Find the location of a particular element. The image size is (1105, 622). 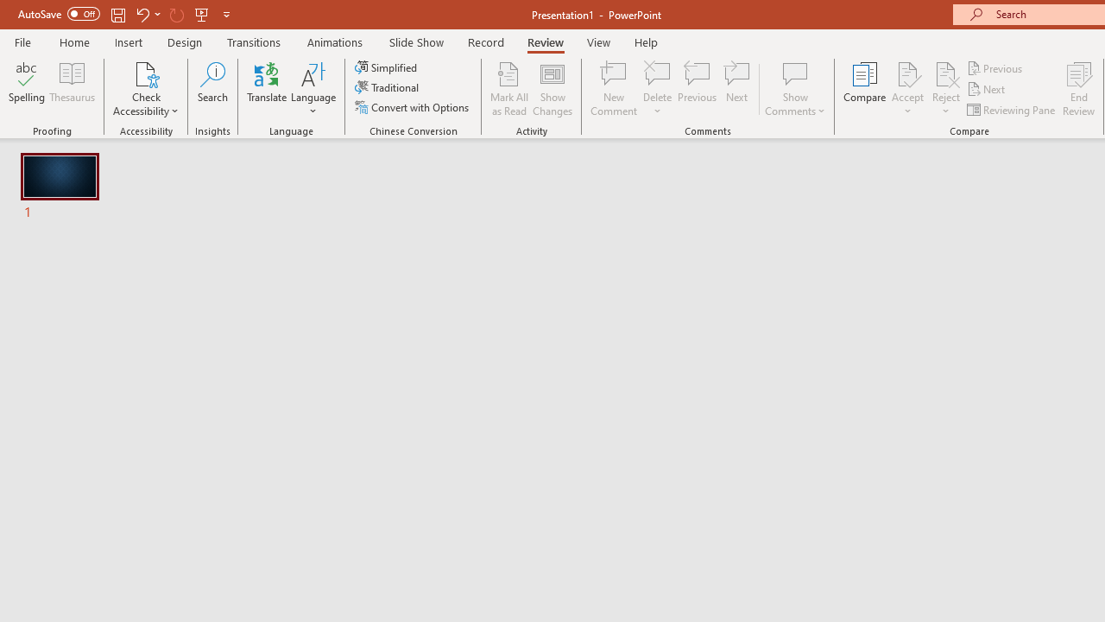

Language is located at coordinates (313, 88).